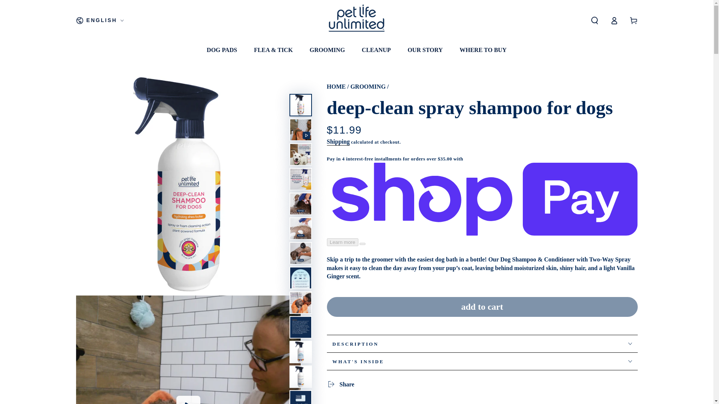 The width and height of the screenshot is (719, 404). What do you see at coordinates (336, 86) in the screenshot?
I see `Back to the frontpage` at bounding box center [336, 86].